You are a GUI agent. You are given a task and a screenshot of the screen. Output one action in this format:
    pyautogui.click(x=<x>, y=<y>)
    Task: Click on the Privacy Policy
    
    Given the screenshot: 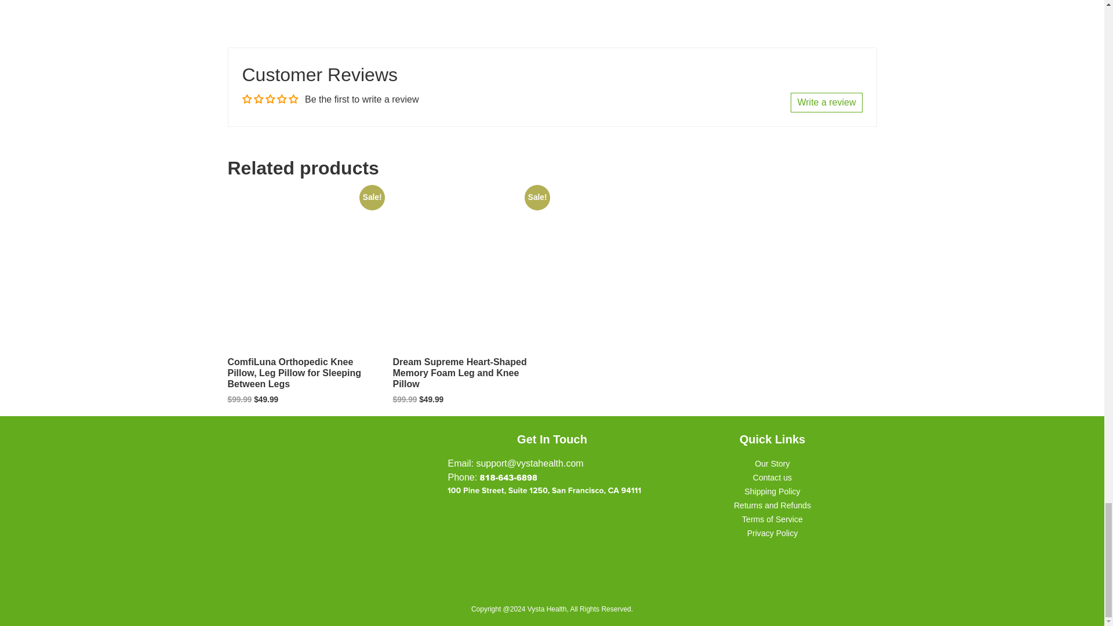 What is the action you would take?
    pyautogui.click(x=772, y=533)
    